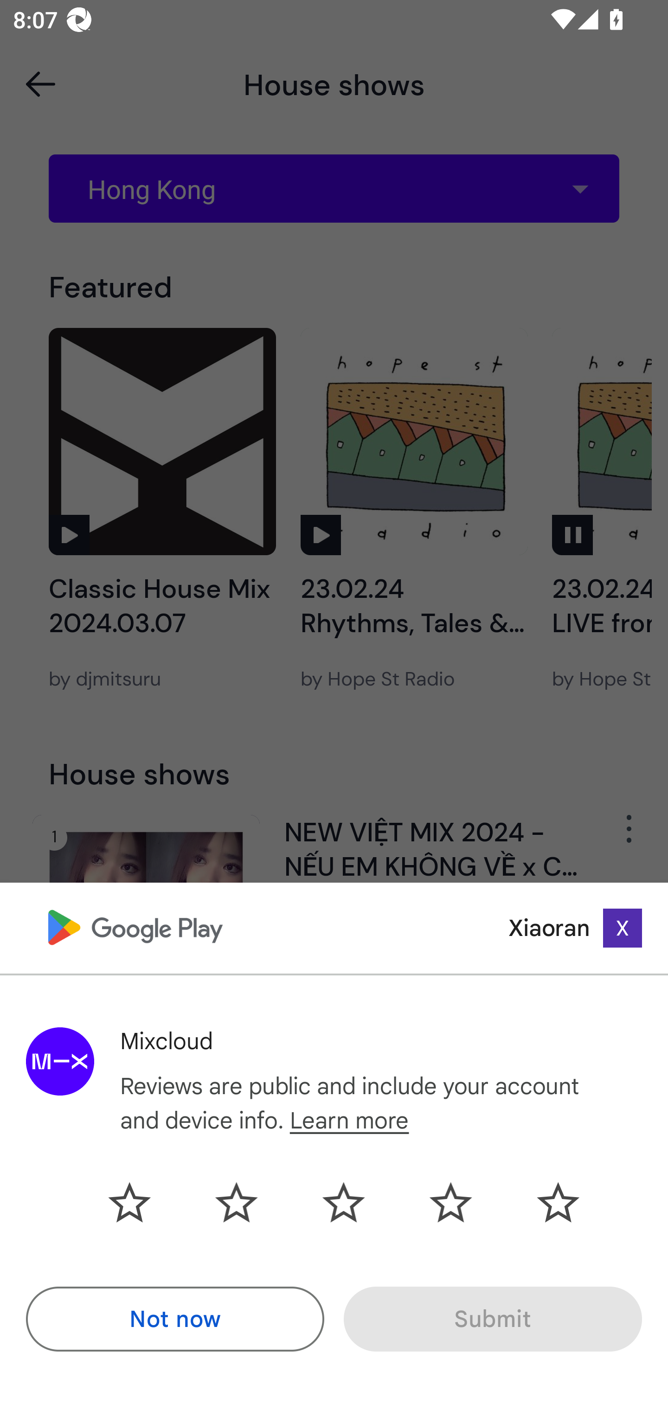 Image resolution: width=668 pixels, height=1410 pixels. What do you see at coordinates (175, 1319) in the screenshot?
I see `Not now` at bounding box center [175, 1319].